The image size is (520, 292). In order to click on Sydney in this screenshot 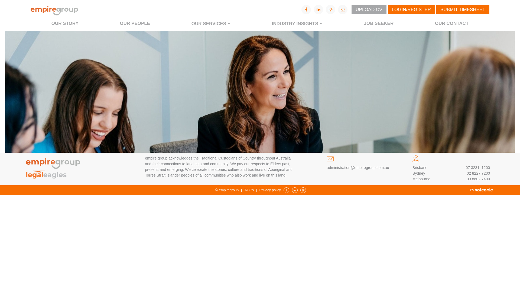, I will do `click(419, 174)`.